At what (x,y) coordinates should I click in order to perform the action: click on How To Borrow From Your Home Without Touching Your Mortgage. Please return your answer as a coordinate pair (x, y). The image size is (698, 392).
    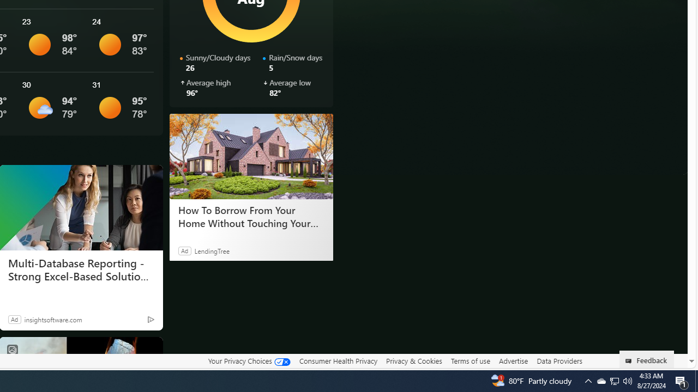
    Looking at the image, I should click on (251, 156).